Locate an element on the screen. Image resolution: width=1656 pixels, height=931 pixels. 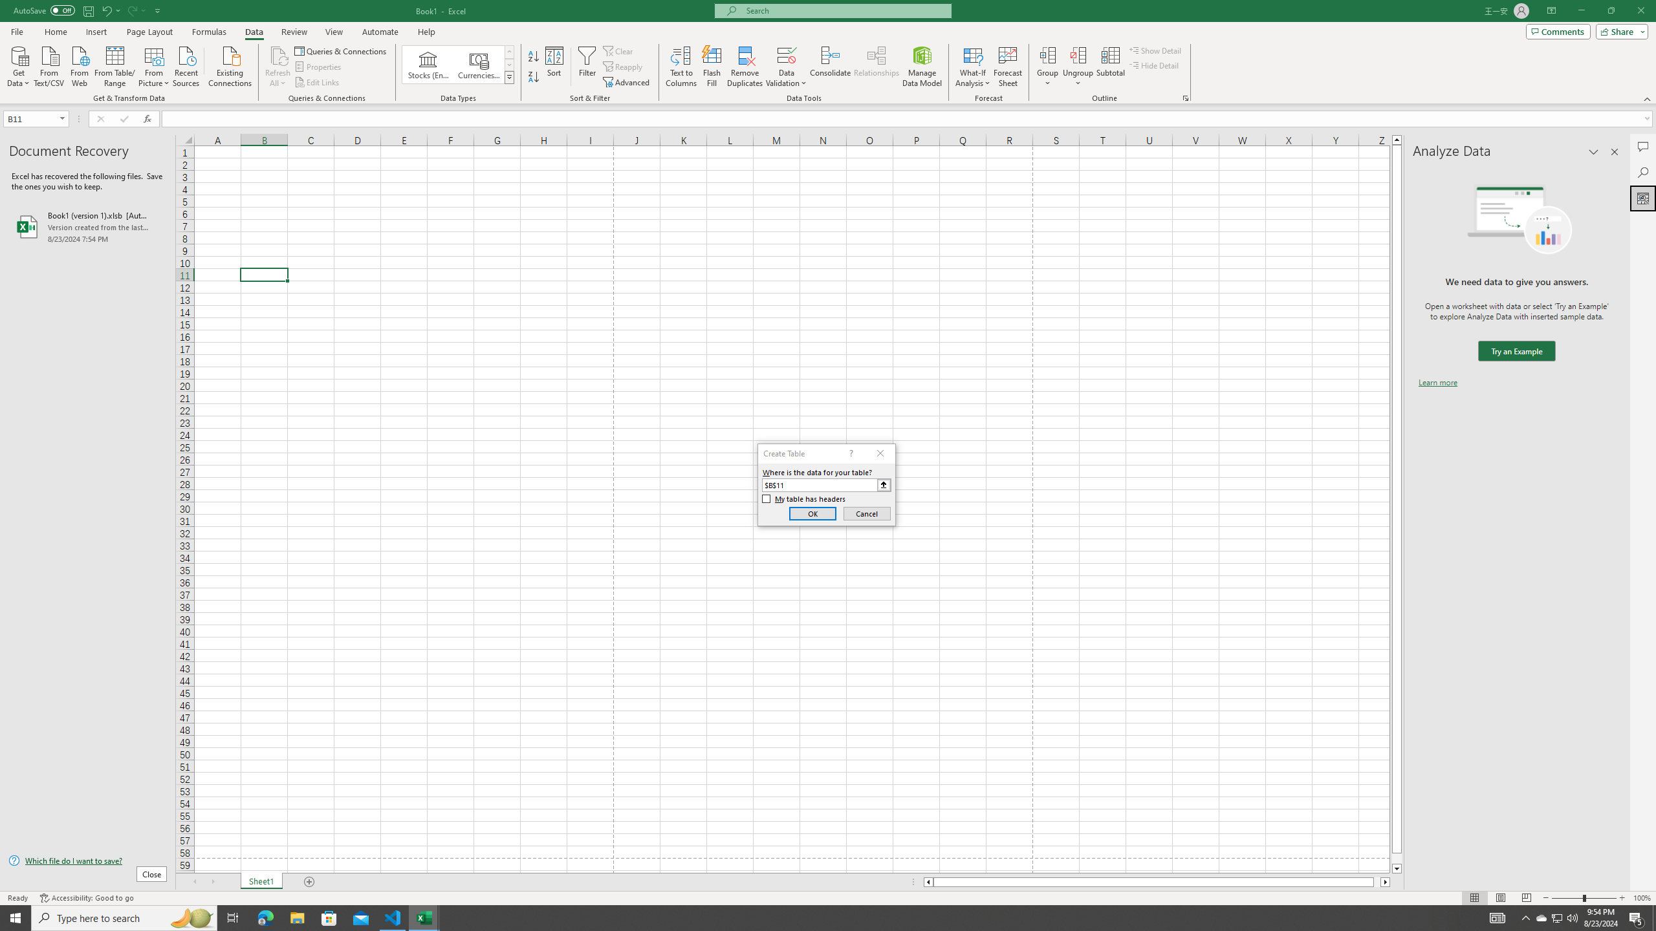
Restore Down is located at coordinates (1611, 11).